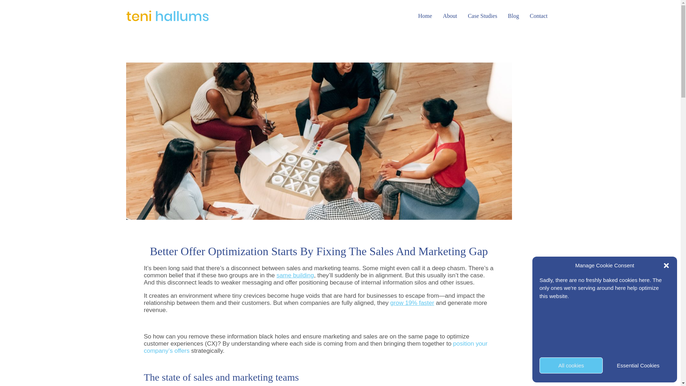  What do you see at coordinates (449, 16) in the screenshot?
I see `About` at bounding box center [449, 16].